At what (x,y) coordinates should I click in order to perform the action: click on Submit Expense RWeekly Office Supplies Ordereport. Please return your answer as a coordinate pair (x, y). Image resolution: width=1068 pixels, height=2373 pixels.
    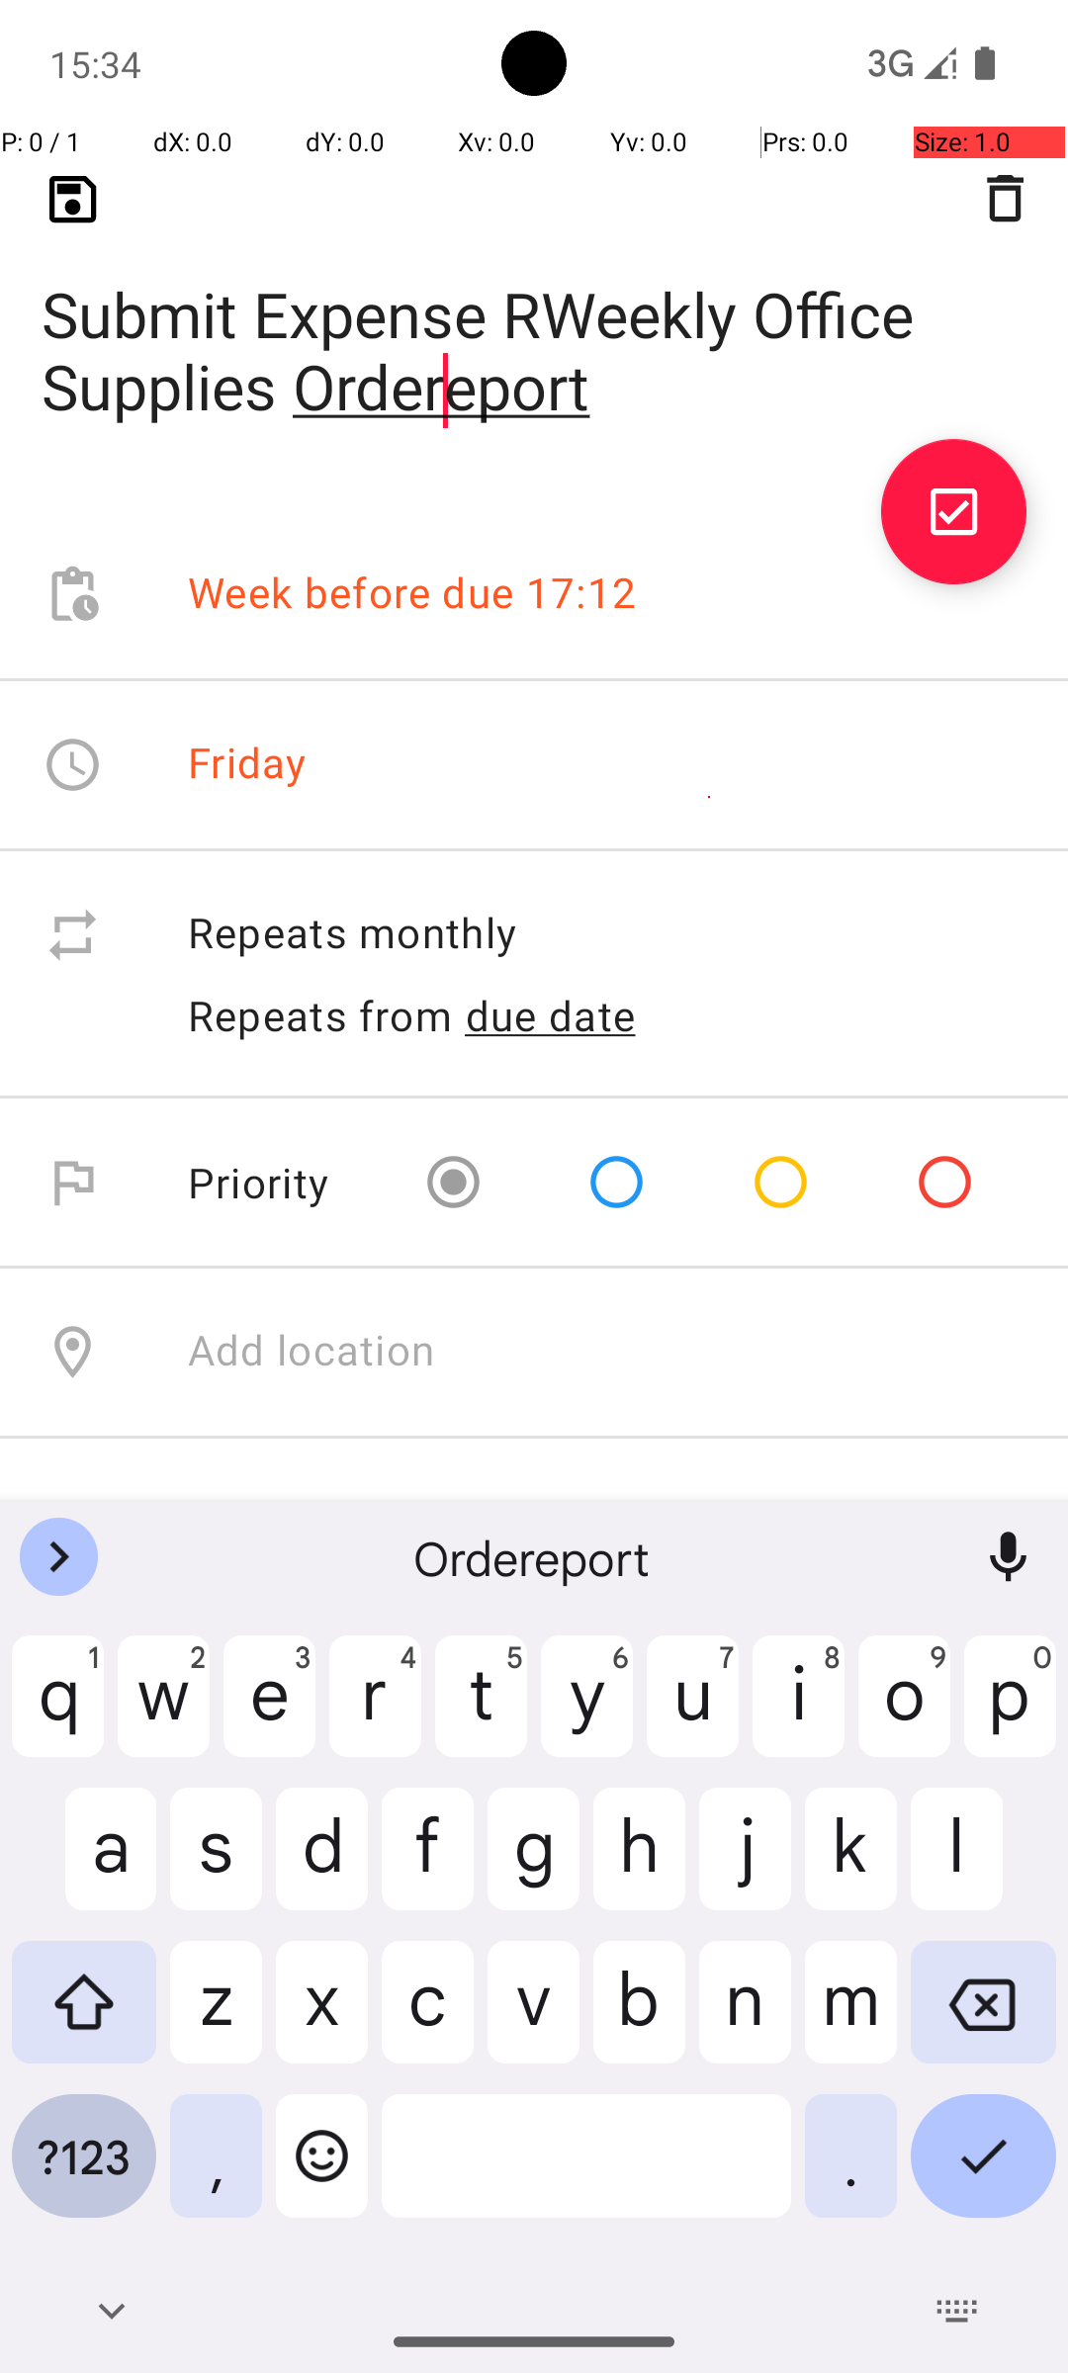
    Looking at the image, I should click on (534, 318).